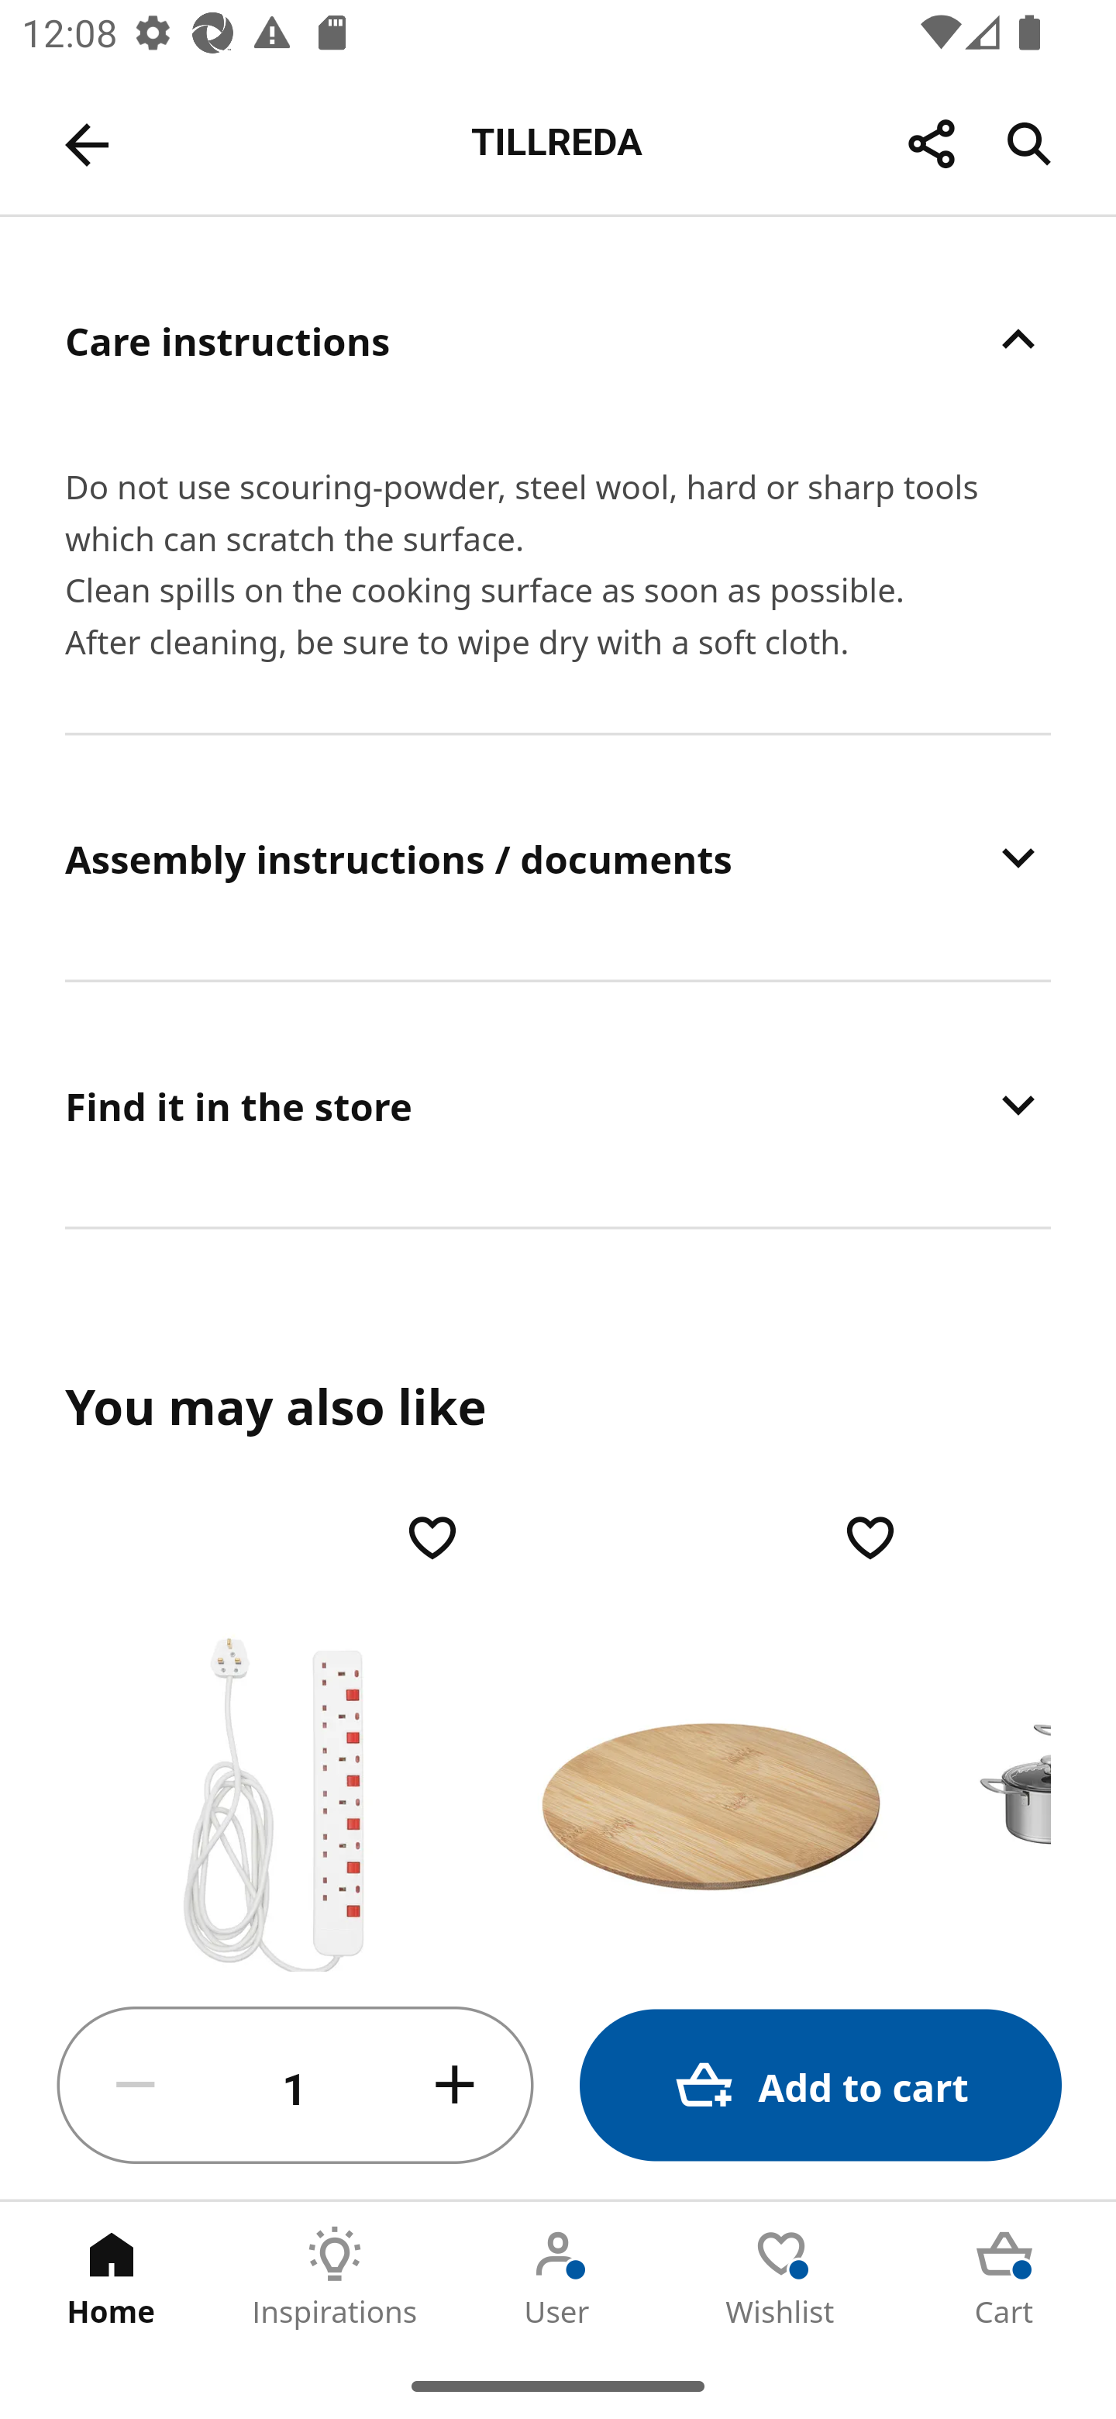 This screenshot has height=2419, width=1116. What do you see at coordinates (558, 1104) in the screenshot?
I see `Find it in the store` at bounding box center [558, 1104].